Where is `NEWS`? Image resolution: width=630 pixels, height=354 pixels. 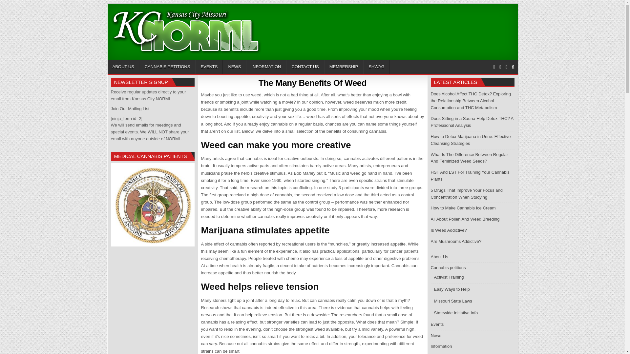
NEWS is located at coordinates (234, 67).